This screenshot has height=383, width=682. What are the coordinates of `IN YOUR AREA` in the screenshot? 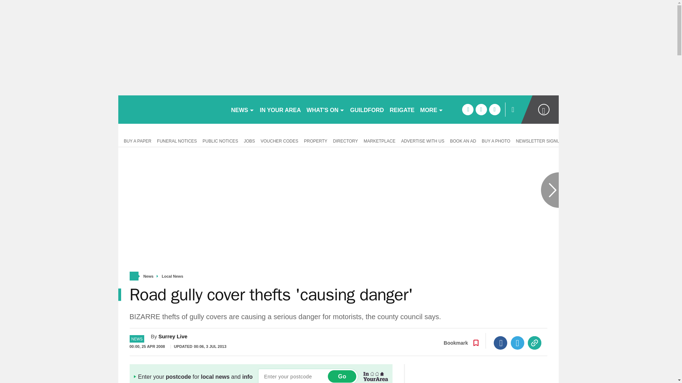 It's located at (281, 109).